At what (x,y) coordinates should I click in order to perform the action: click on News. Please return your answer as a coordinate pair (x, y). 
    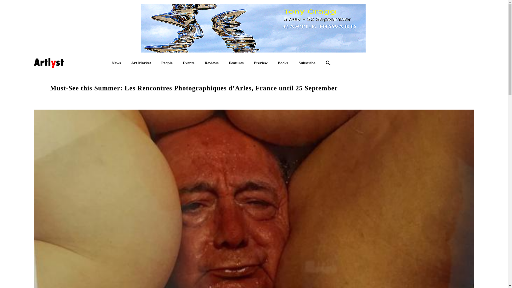
    Looking at the image, I should click on (116, 63).